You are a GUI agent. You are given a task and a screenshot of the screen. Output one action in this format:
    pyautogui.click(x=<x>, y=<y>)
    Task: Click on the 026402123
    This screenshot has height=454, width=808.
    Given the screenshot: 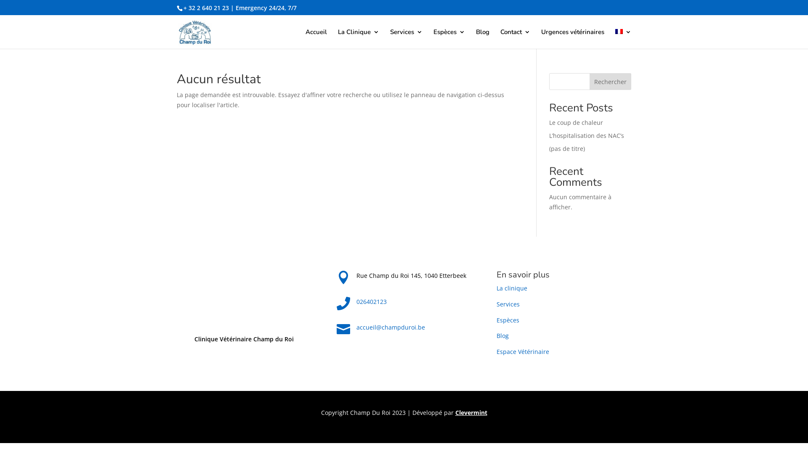 What is the action you would take?
    pyautogui.click(x=372, y=302)
    